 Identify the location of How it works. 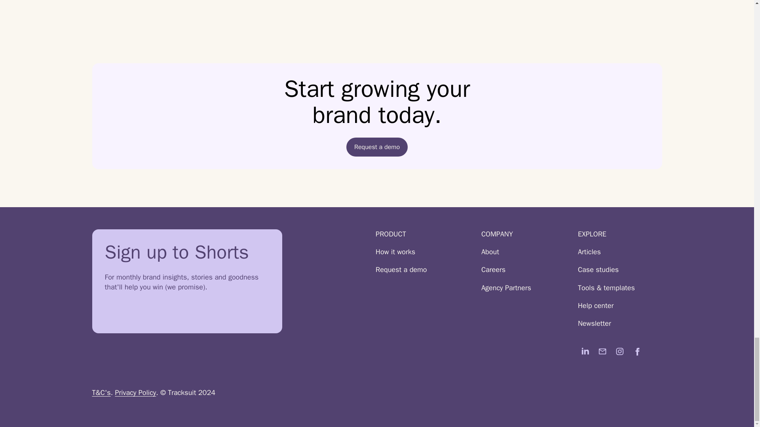
(401, 252).